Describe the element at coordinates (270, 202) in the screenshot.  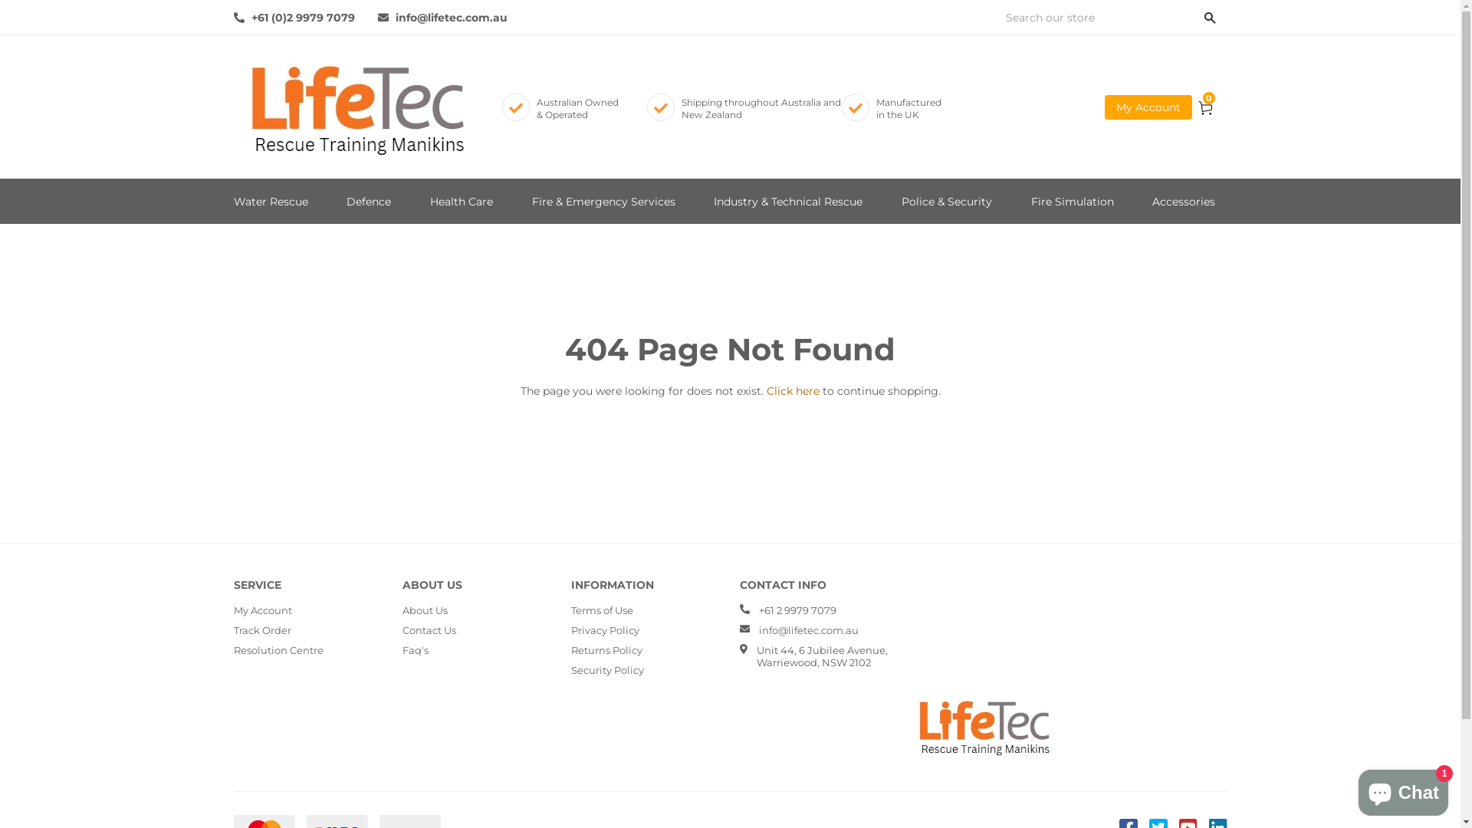
I see `Water Rescue` at that location.